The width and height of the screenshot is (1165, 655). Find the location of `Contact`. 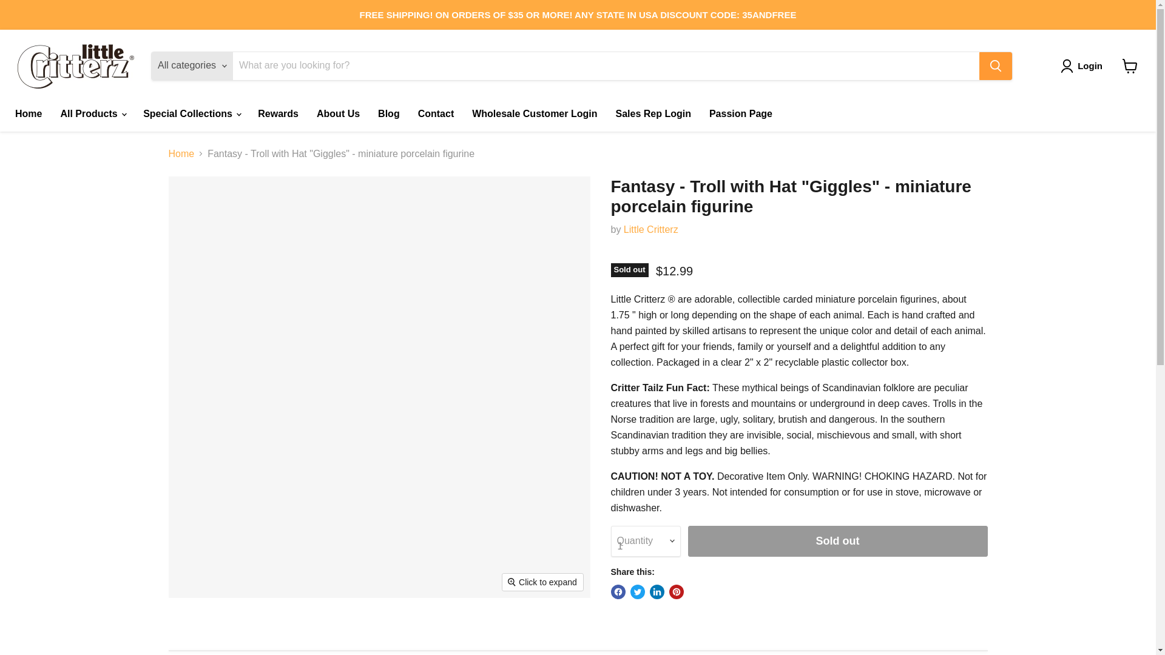

Contact is located at coordinates (436, 113).